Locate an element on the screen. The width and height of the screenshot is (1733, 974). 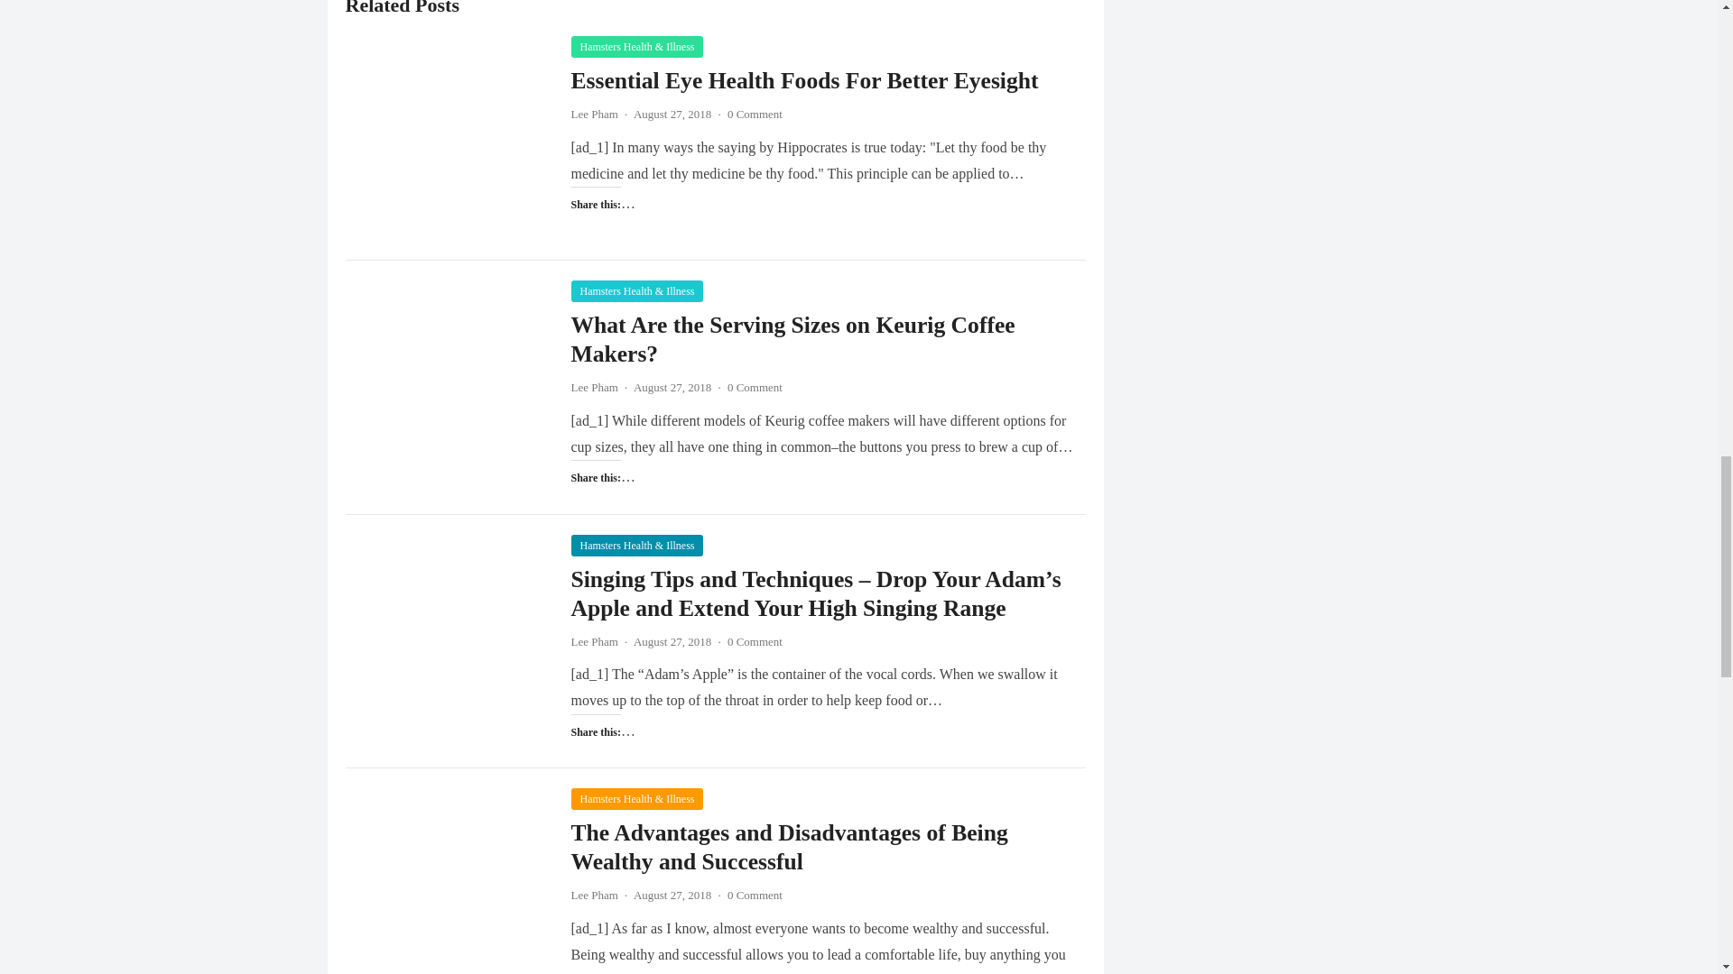
Click to share on Facebook is located at coordinates (621, 510).